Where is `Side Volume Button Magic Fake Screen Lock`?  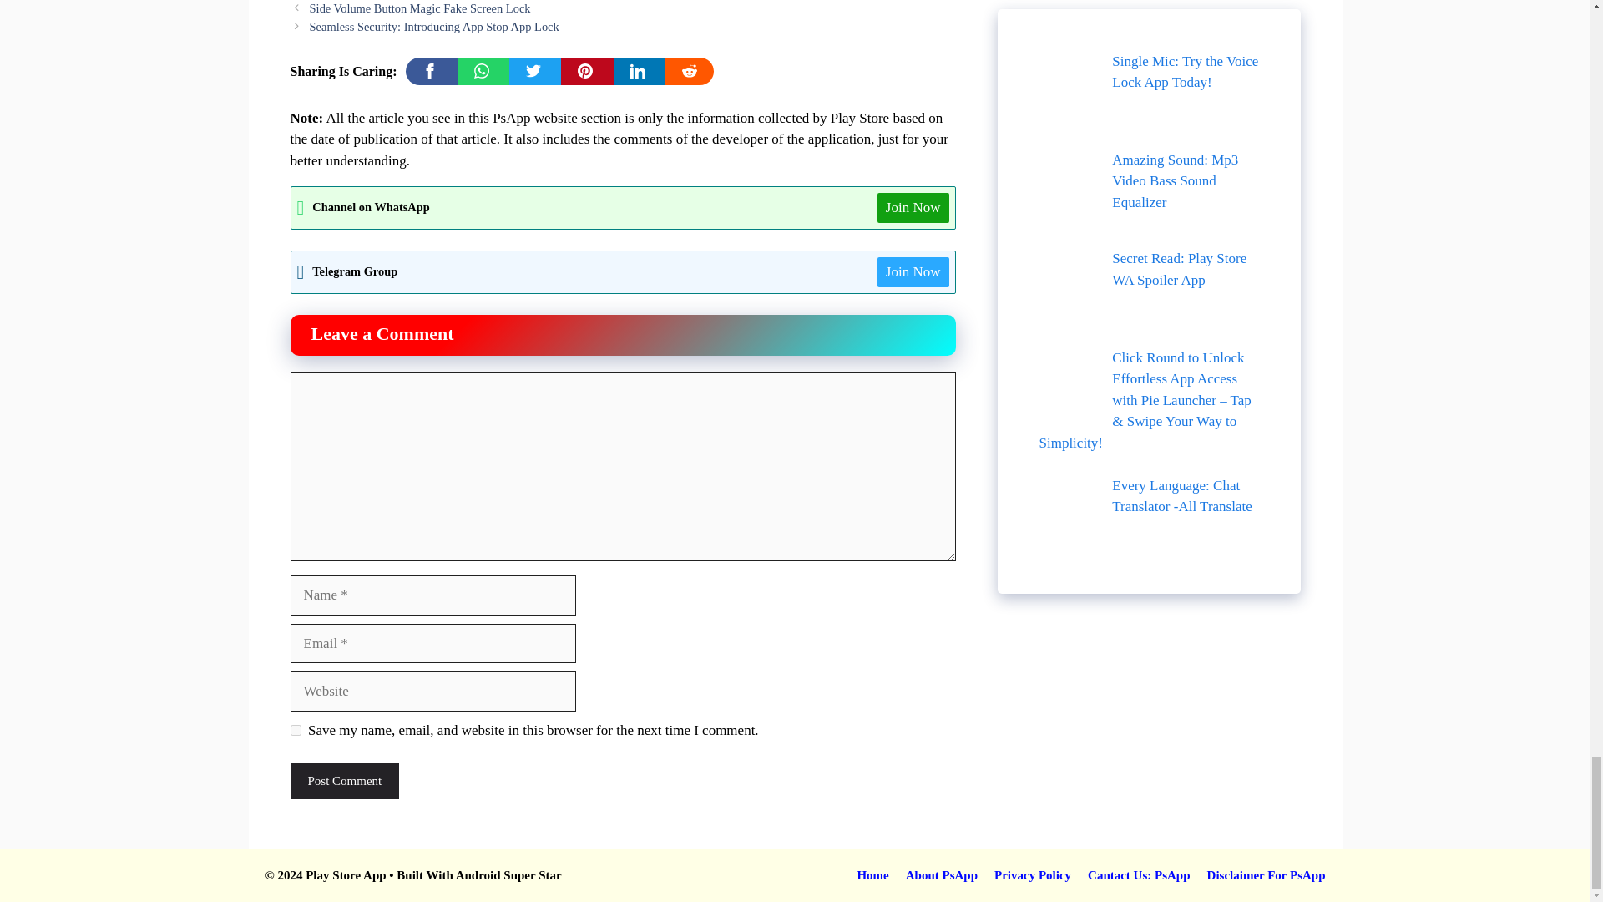
Side Volume Button Magic Fake Screen Lock is located at coordinates (419, 8).